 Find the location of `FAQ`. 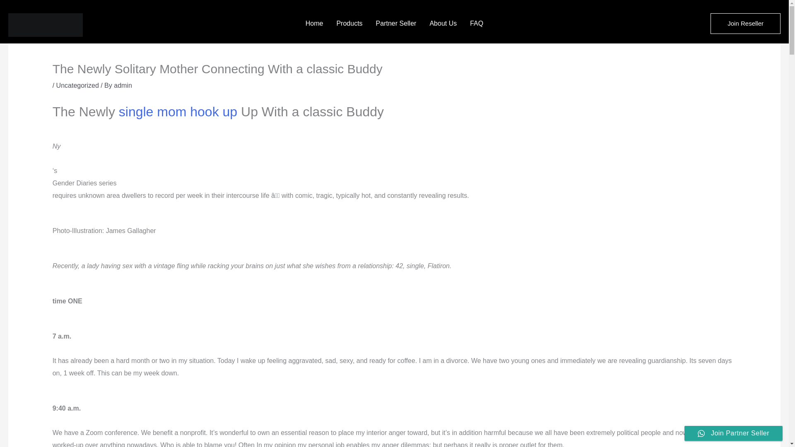

FAQ is located at coordinates (476, 24).